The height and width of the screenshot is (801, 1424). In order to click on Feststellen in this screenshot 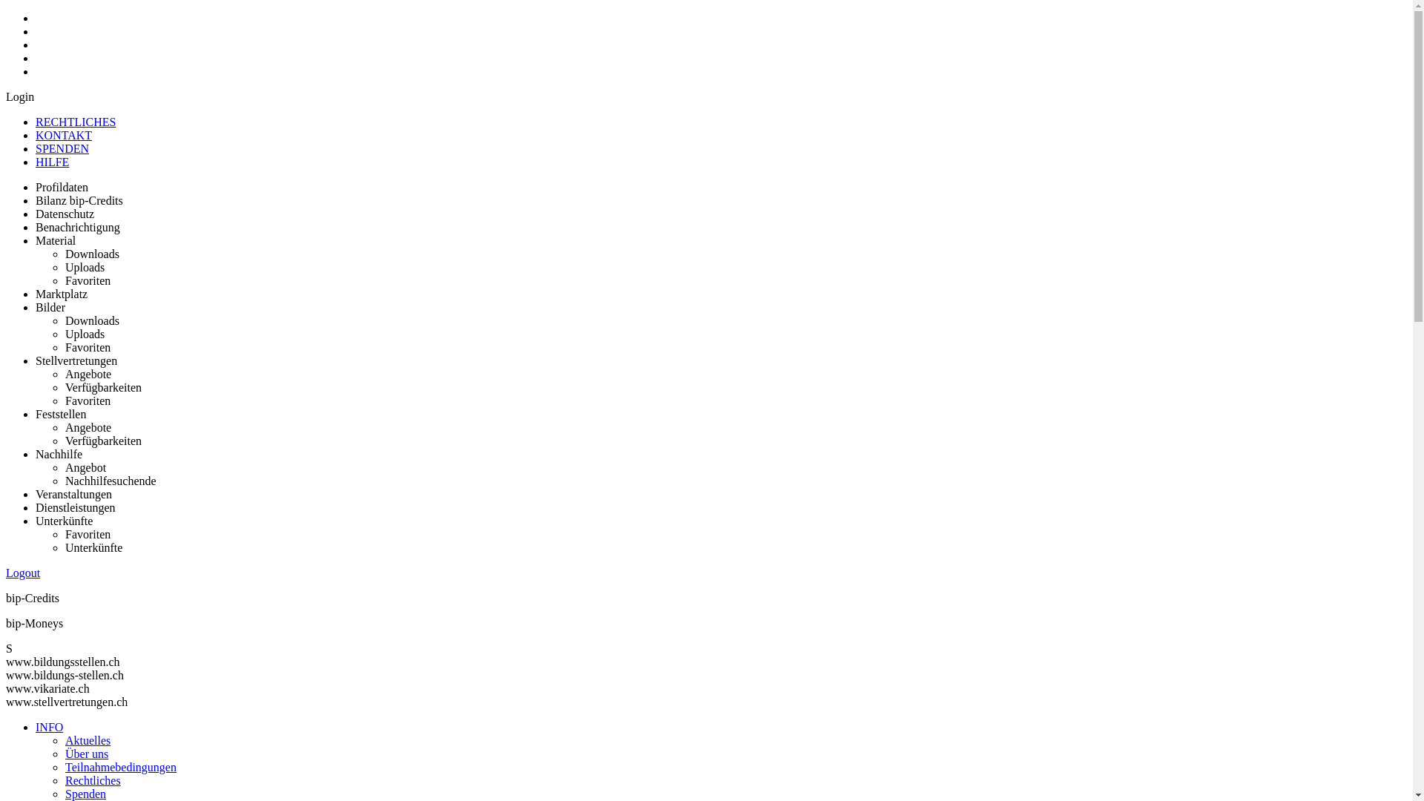, I will do `click(61, 414)`.